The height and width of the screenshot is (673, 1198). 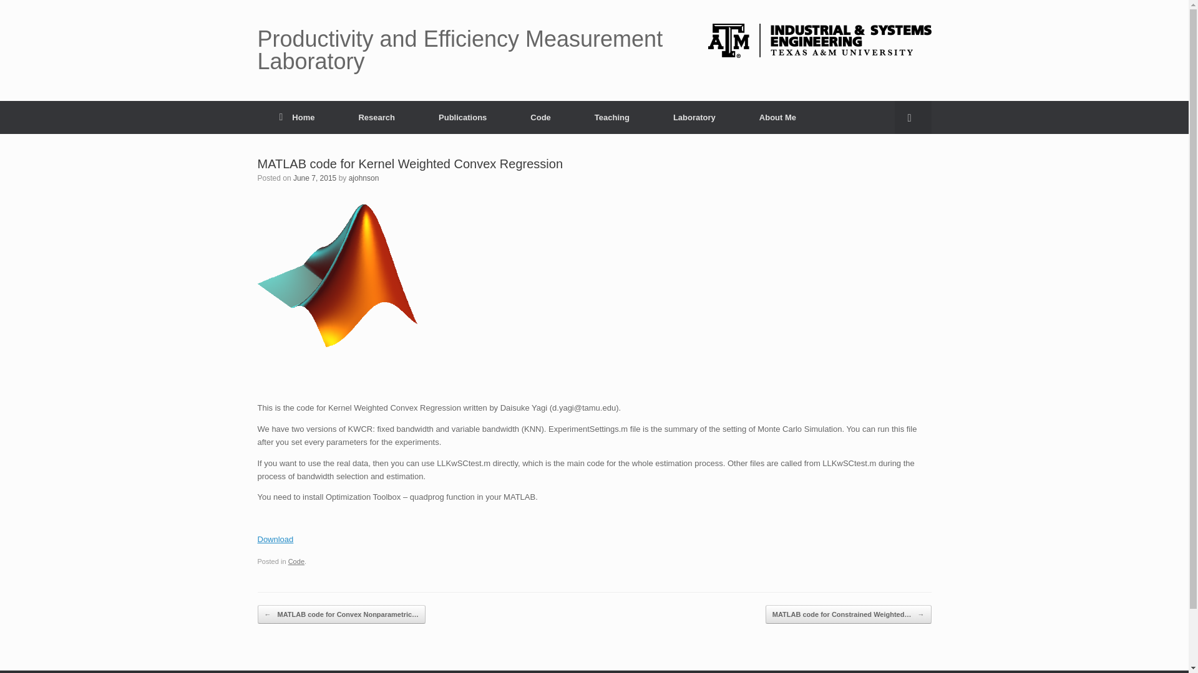 I want to click on Productivity and Efficiency Measurement Laboratory, so click(x=474, y=50).